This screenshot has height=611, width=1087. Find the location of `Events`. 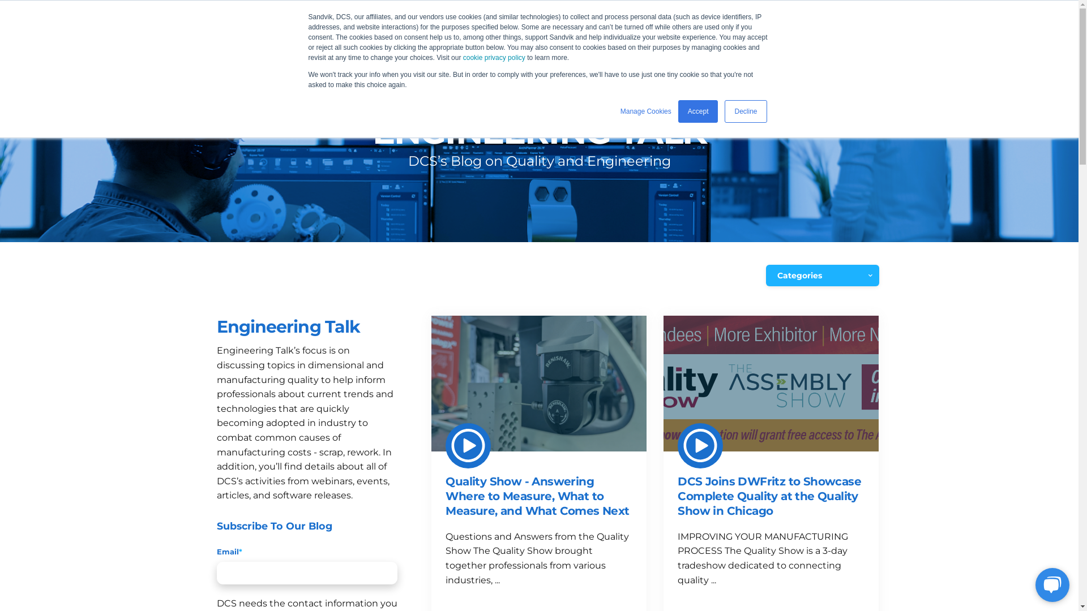

Events is located at coordinates (489, 45).